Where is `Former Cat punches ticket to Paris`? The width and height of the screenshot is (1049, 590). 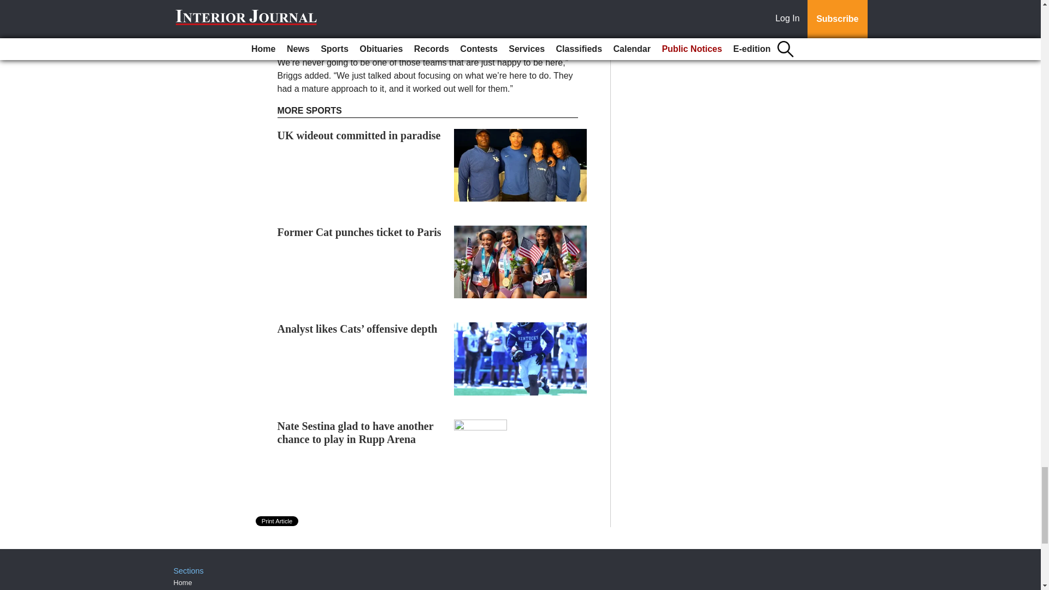
Former Cat punches ticket to Paris is located at coordinates (360, 232).